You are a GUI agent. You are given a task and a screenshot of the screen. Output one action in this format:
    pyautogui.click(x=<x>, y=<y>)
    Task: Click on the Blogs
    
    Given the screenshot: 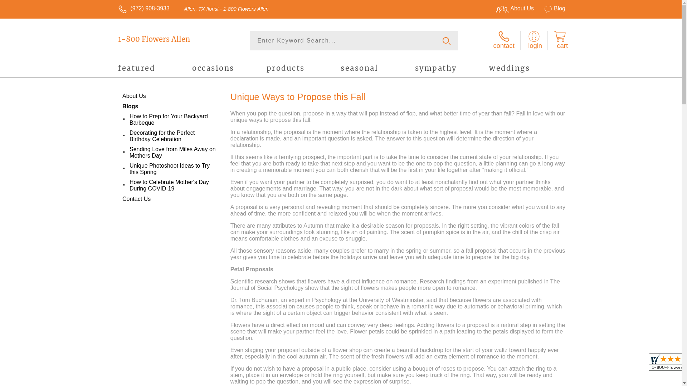 What is the action you would take?
    pyautogui.click(x=170, y=107)
    